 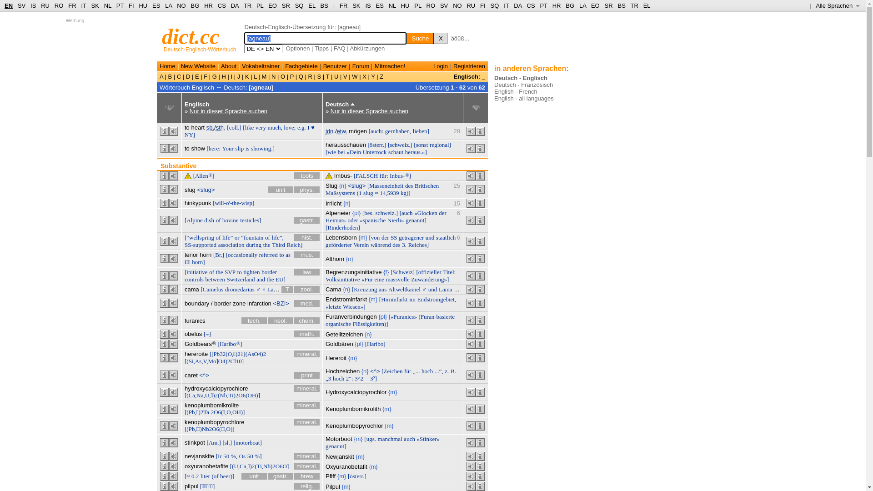 I want to click on mineral., so click(x=307, y=456).